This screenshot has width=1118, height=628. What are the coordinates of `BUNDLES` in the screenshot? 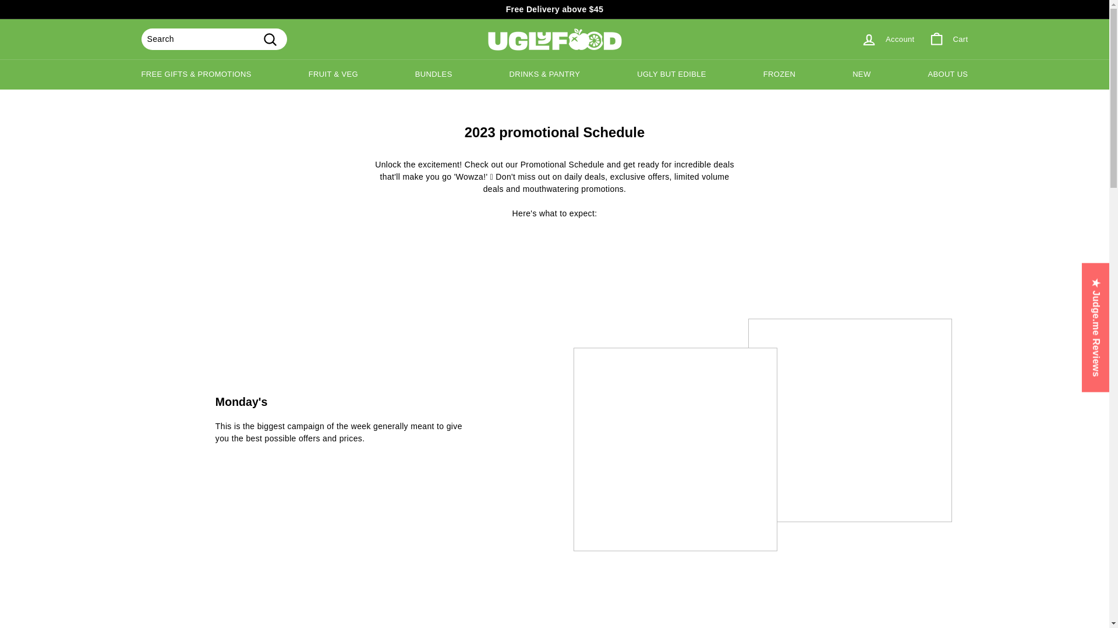 It's located at (433, 74).